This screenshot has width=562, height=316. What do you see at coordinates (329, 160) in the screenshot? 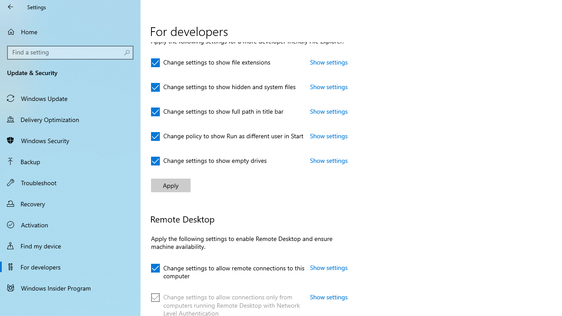
I see `Show settings: Change settings to show empty drives` at bounding box center [329, 160].